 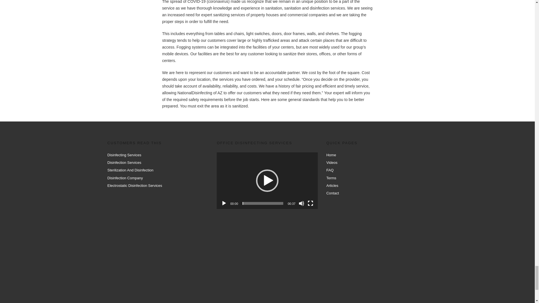 I want to click on Mute, so click(x=302, y=203).